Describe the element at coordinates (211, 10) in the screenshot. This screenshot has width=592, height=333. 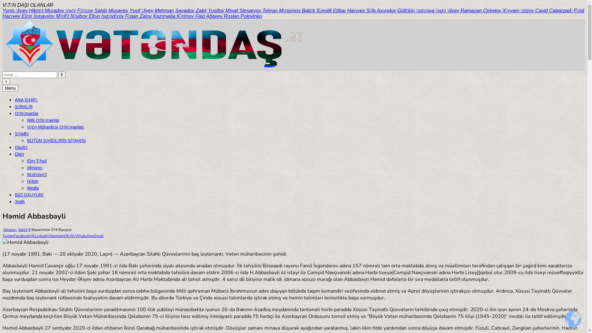
I see `Zakir Yusifov` at that location.